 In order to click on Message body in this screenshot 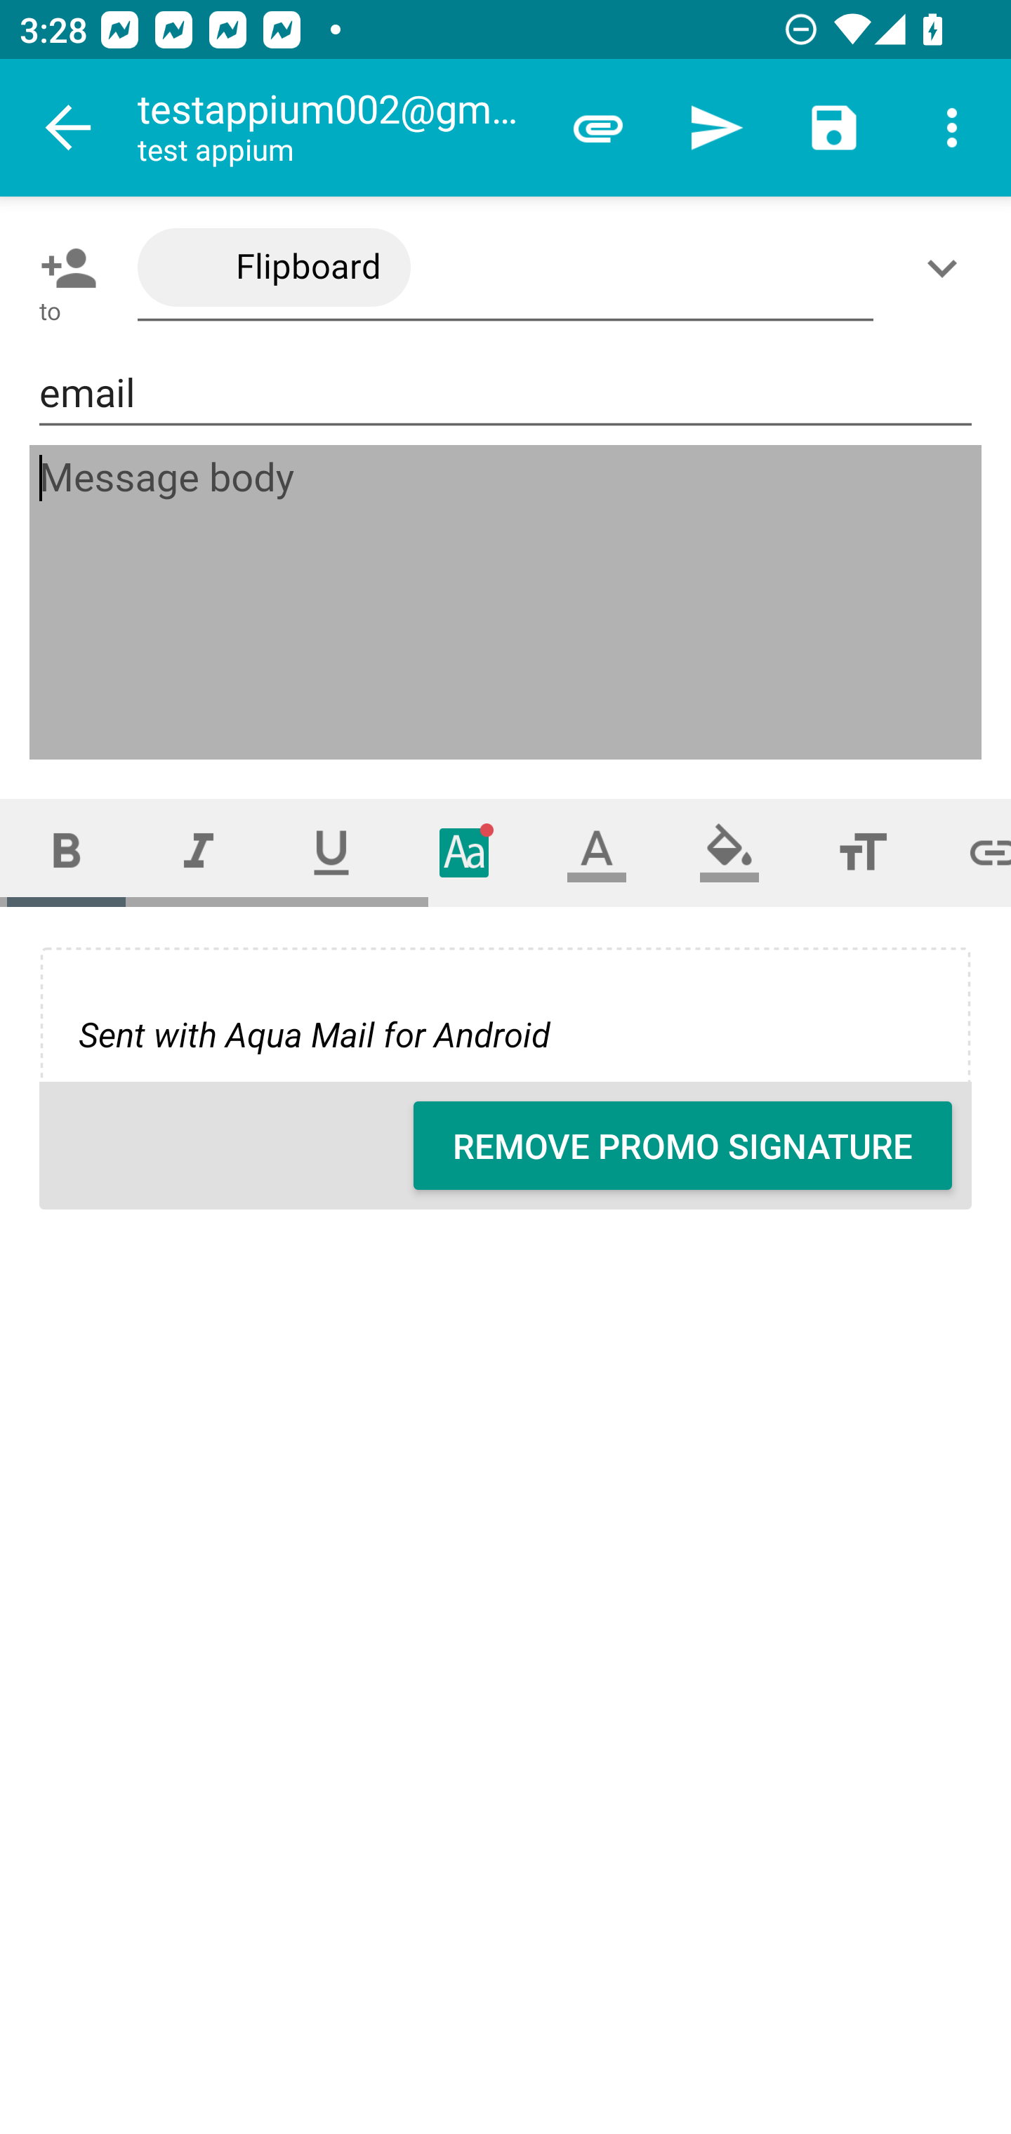, I will do `click(507, 602)`.